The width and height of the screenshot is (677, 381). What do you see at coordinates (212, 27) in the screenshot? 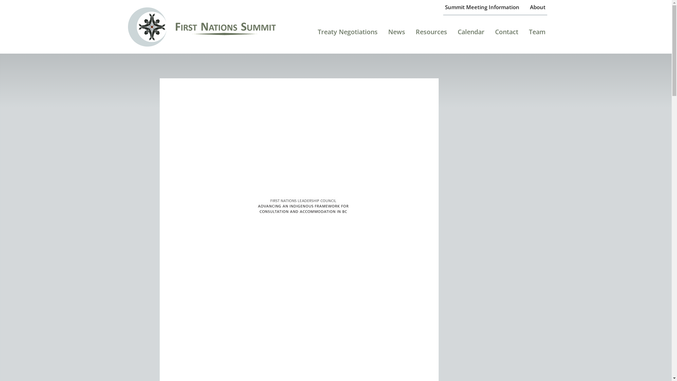
I see `First Nations Summit` at bounding box center [212, 27].